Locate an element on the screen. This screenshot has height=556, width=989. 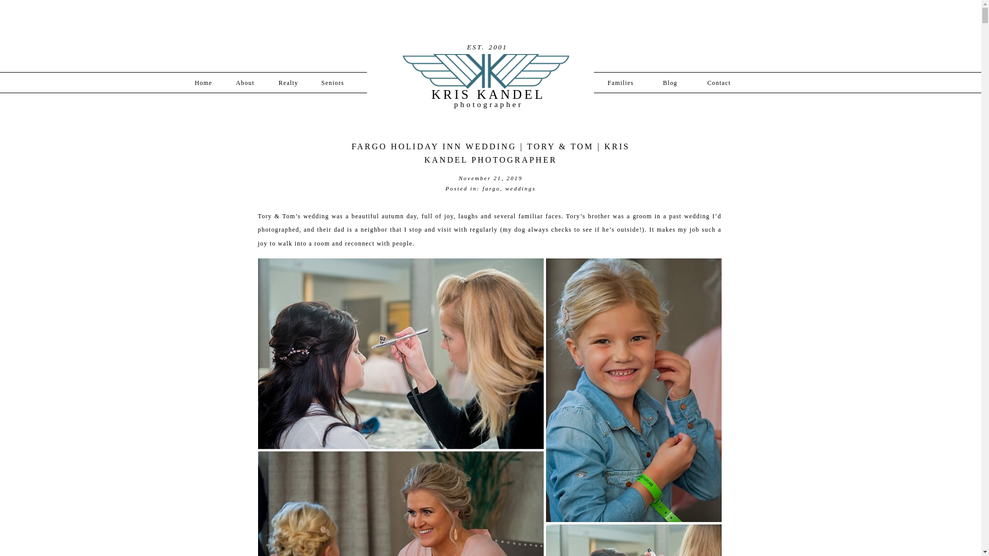
fargo is located at coordinates (491, 188).